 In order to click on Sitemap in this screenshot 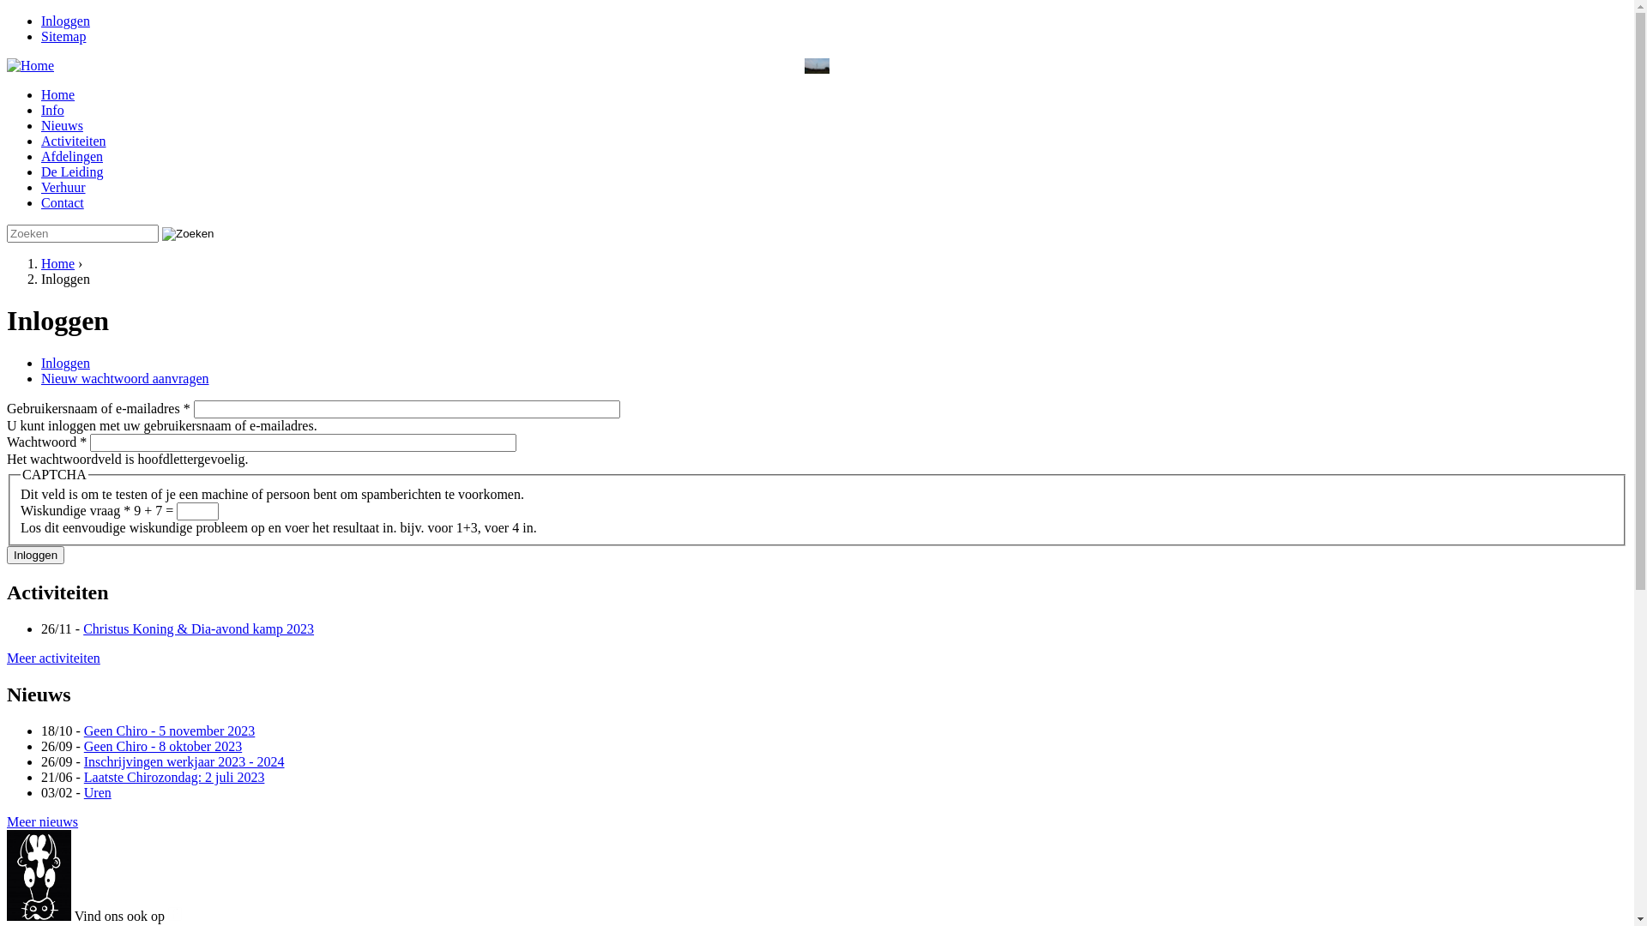, I will do `click(63, 36)`.